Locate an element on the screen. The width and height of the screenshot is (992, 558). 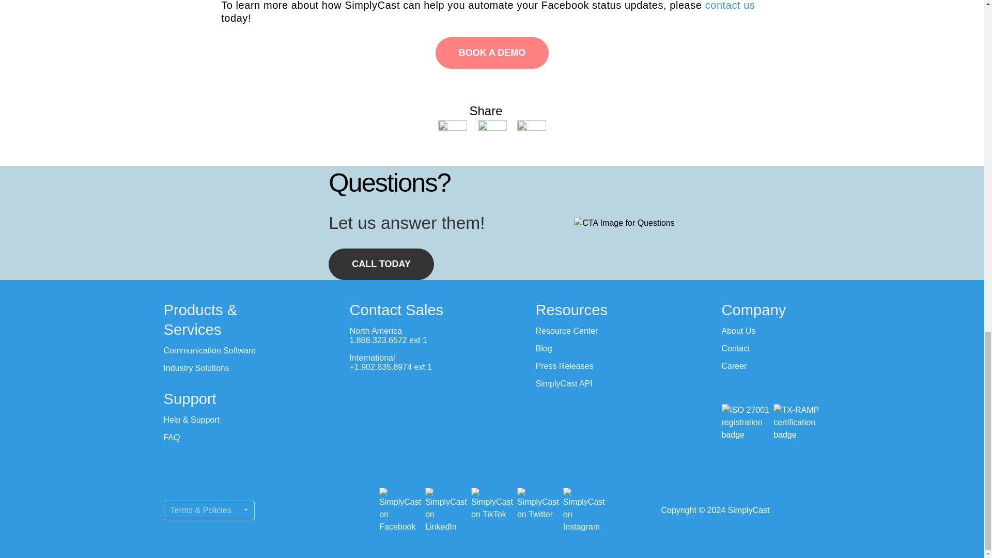
SimplyCast on Twitter is located at coordinates (538, 510).